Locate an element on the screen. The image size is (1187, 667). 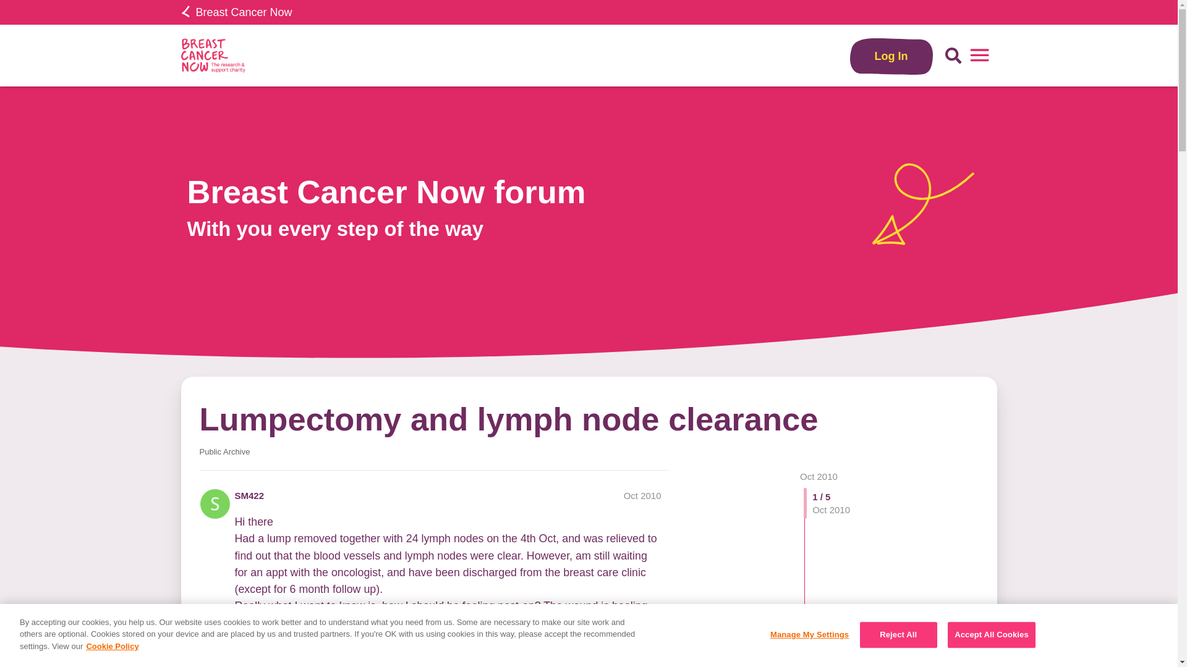
SM422 is located at coordinates (250, 495).